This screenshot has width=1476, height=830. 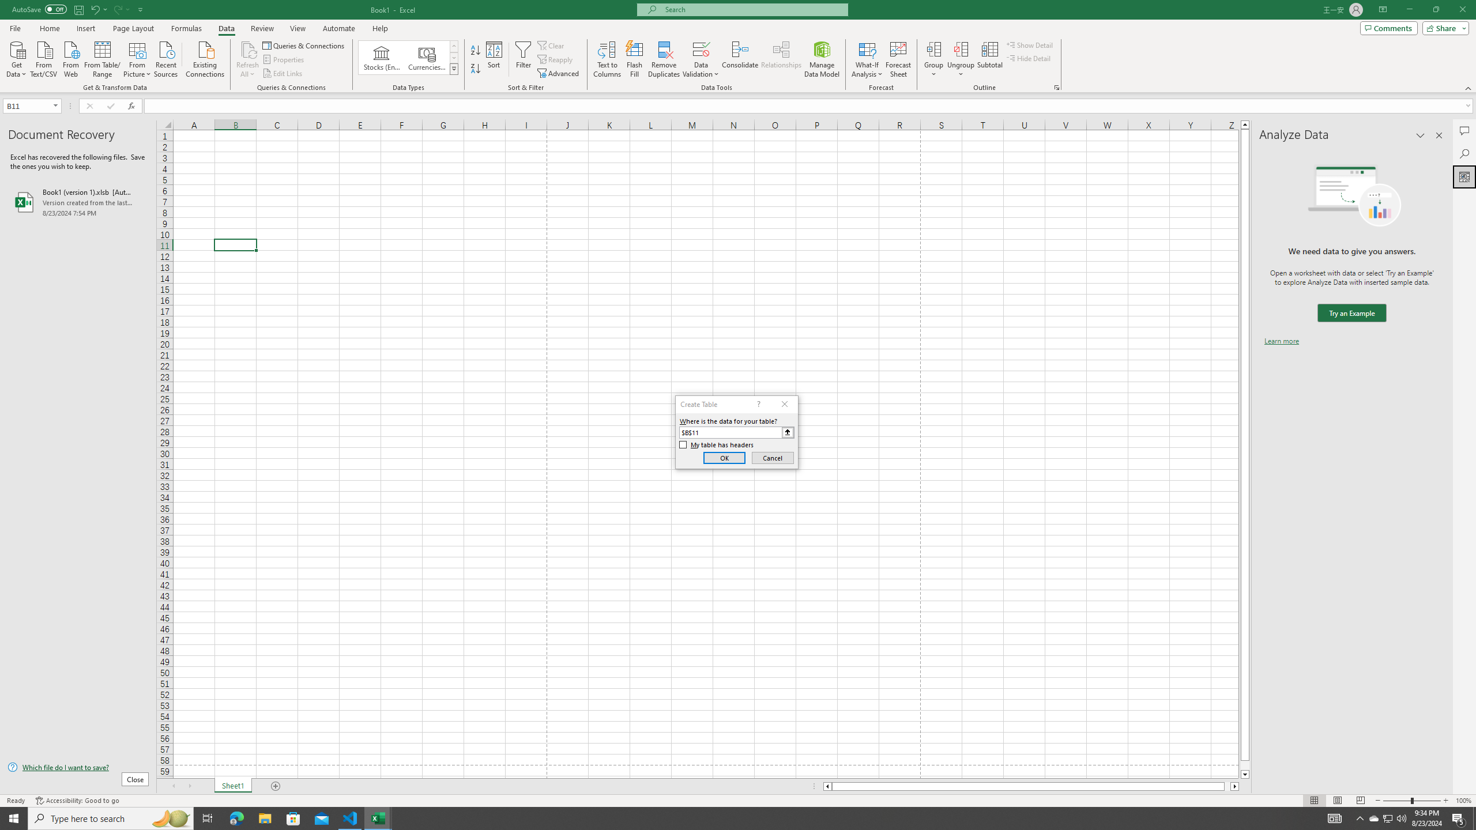 What do you see at coordinates (1411, 801) in the screenshot?
I see `Zoom` at bounding box center [1411, 801].